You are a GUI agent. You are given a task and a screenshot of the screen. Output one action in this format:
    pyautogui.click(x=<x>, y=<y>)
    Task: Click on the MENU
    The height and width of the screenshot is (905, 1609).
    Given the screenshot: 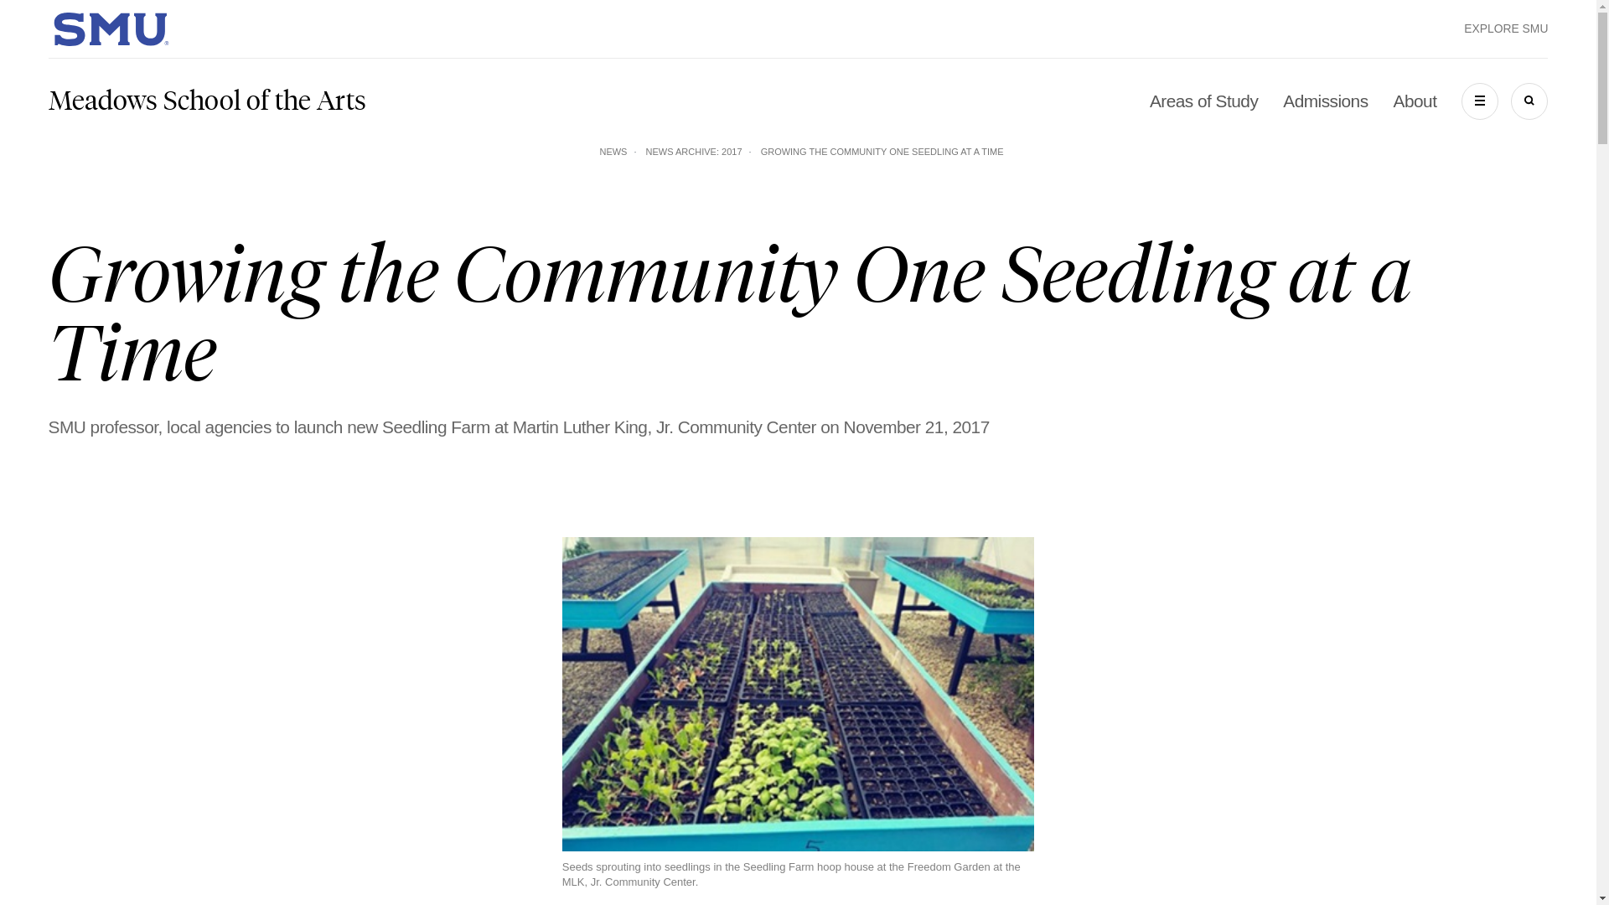 What is the action you would take?
    pyautogui.click(x=1479, y=101)
    